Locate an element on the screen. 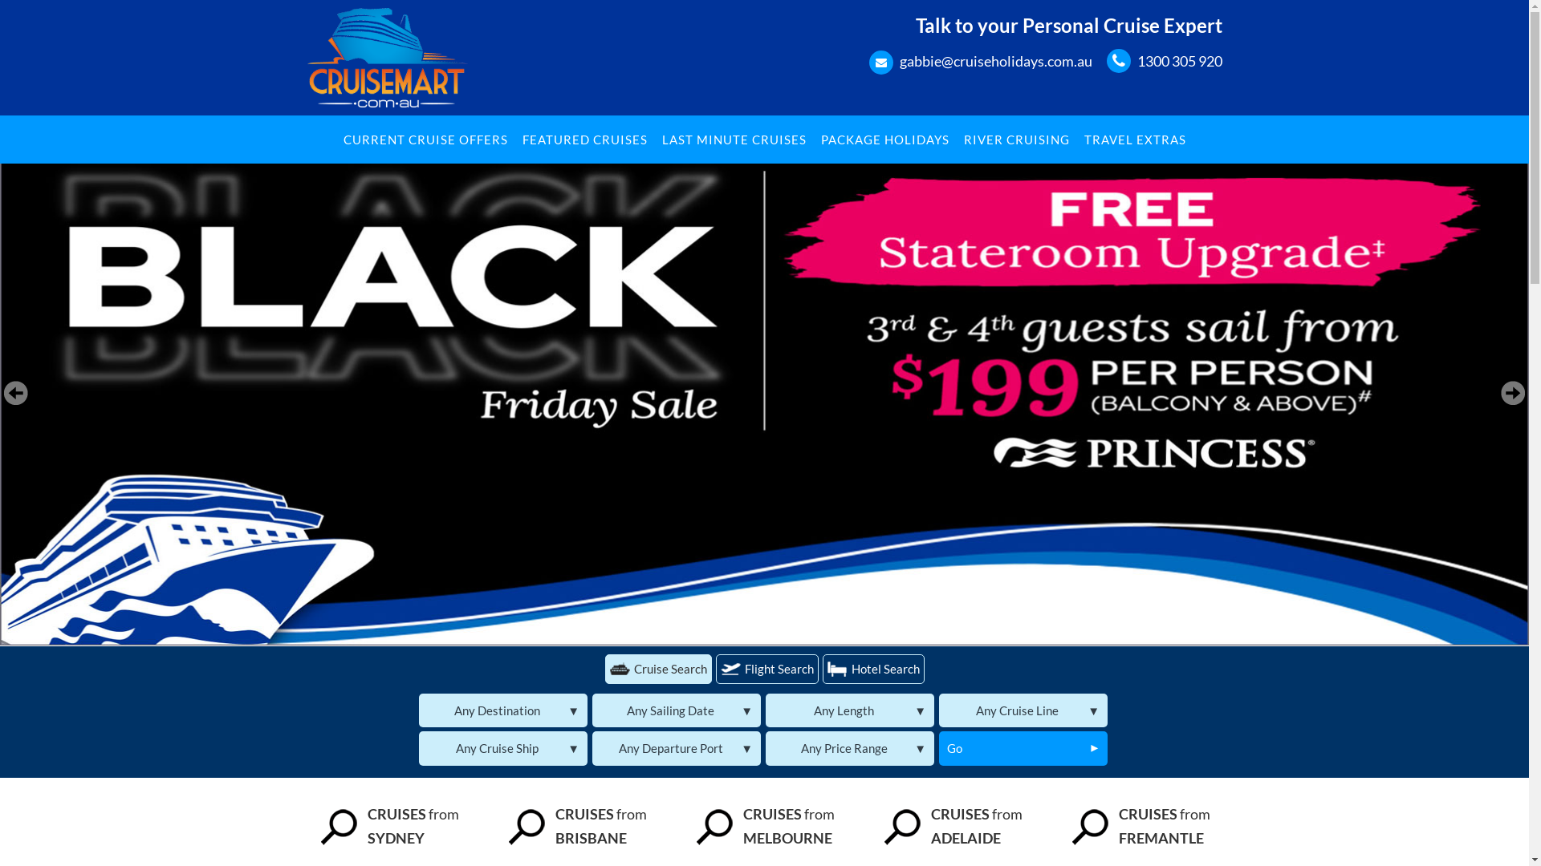 The image size is (1541, 866). 1300 305 920 is located at coordinates (1179, 61).